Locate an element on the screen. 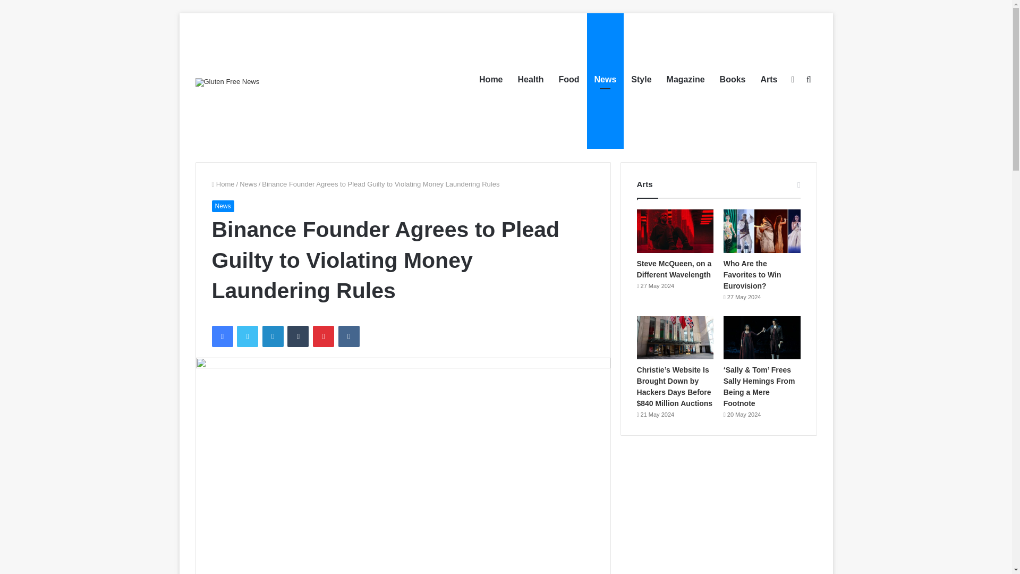  Facebook is located at coordinates (222, 336).